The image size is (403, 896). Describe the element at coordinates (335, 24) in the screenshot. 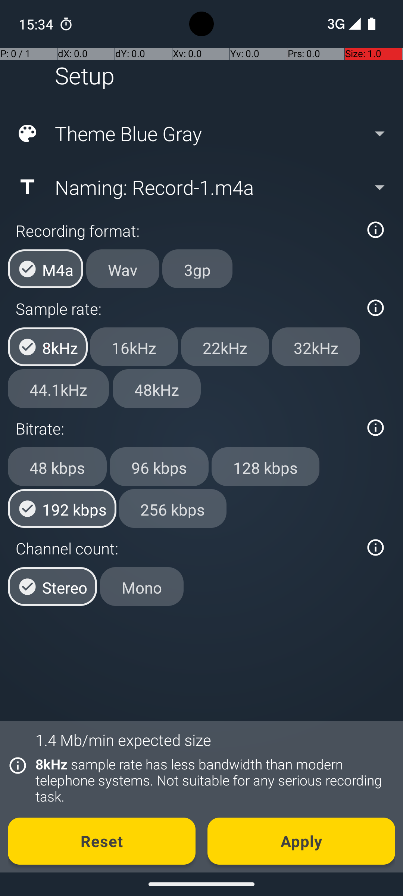

I see `3G` at that location.